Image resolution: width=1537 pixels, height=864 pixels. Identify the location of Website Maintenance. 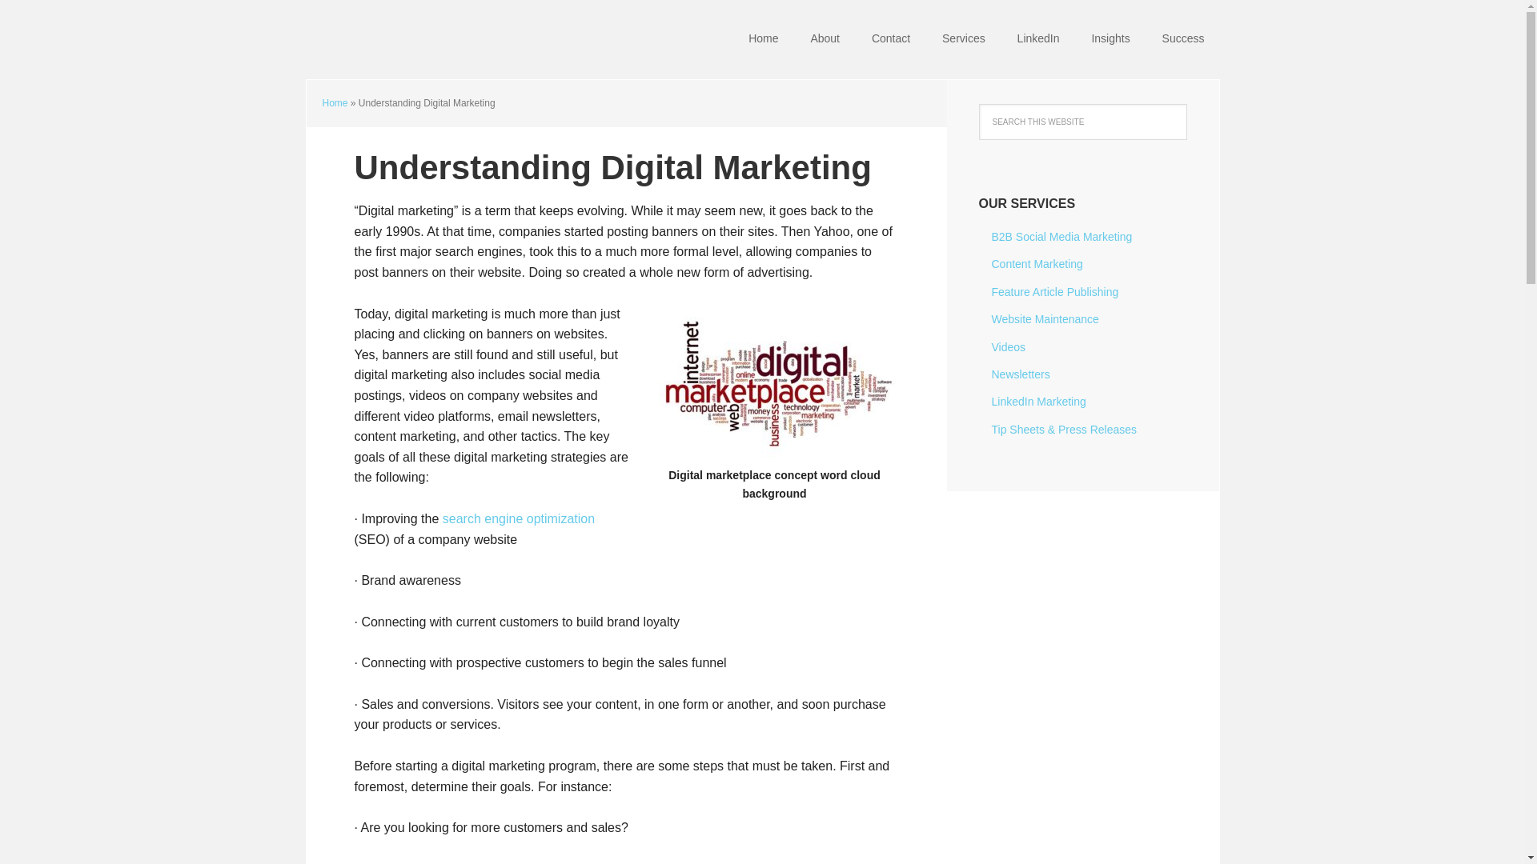
(1045, 318).